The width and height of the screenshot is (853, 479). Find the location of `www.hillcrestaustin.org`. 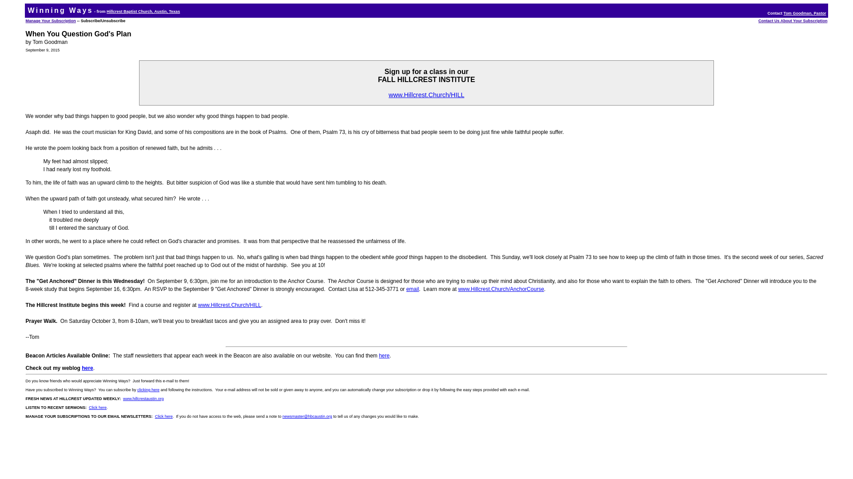

www.hillcrestaustin.org is located at coordinates (143, 398).